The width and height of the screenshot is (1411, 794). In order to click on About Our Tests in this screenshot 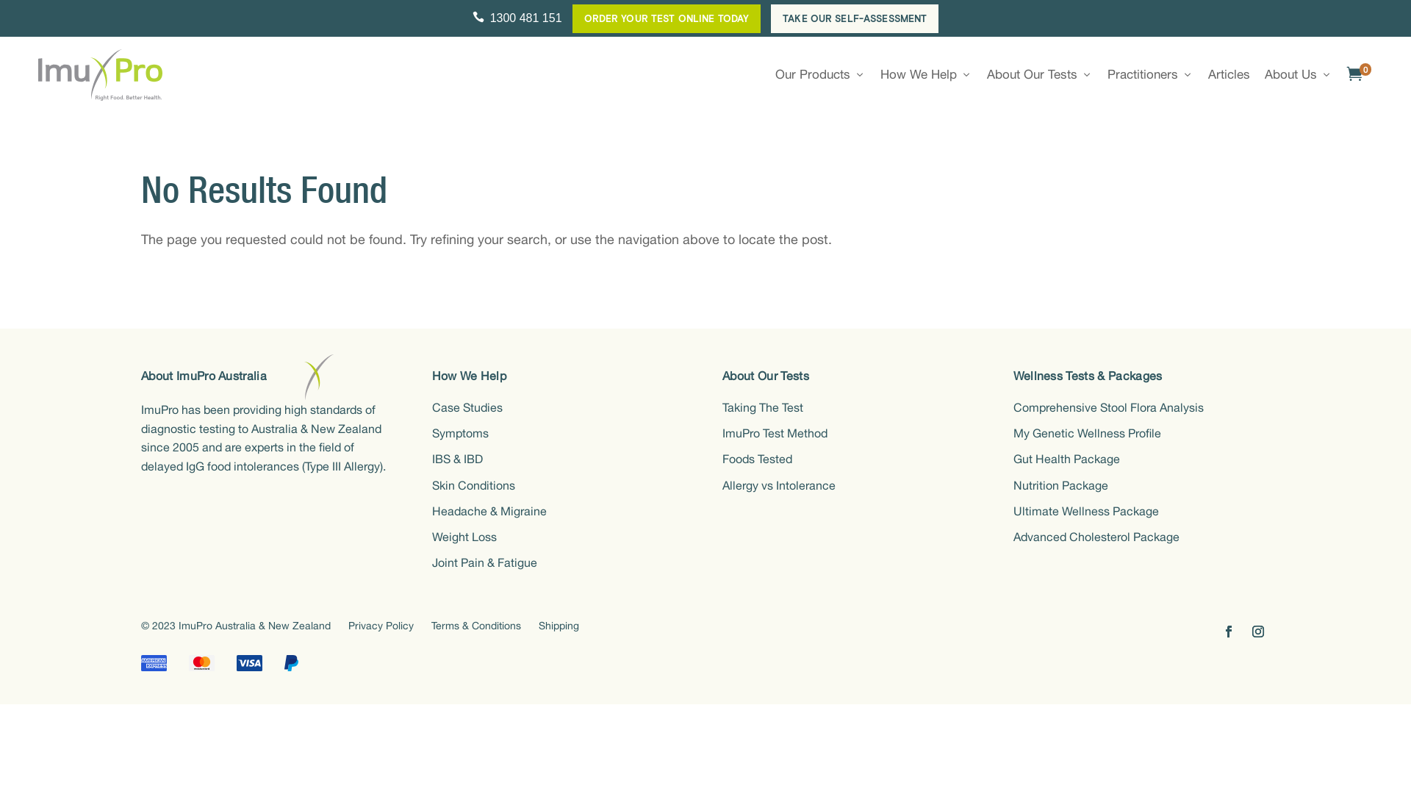, I will do `click(1040, 78)`.